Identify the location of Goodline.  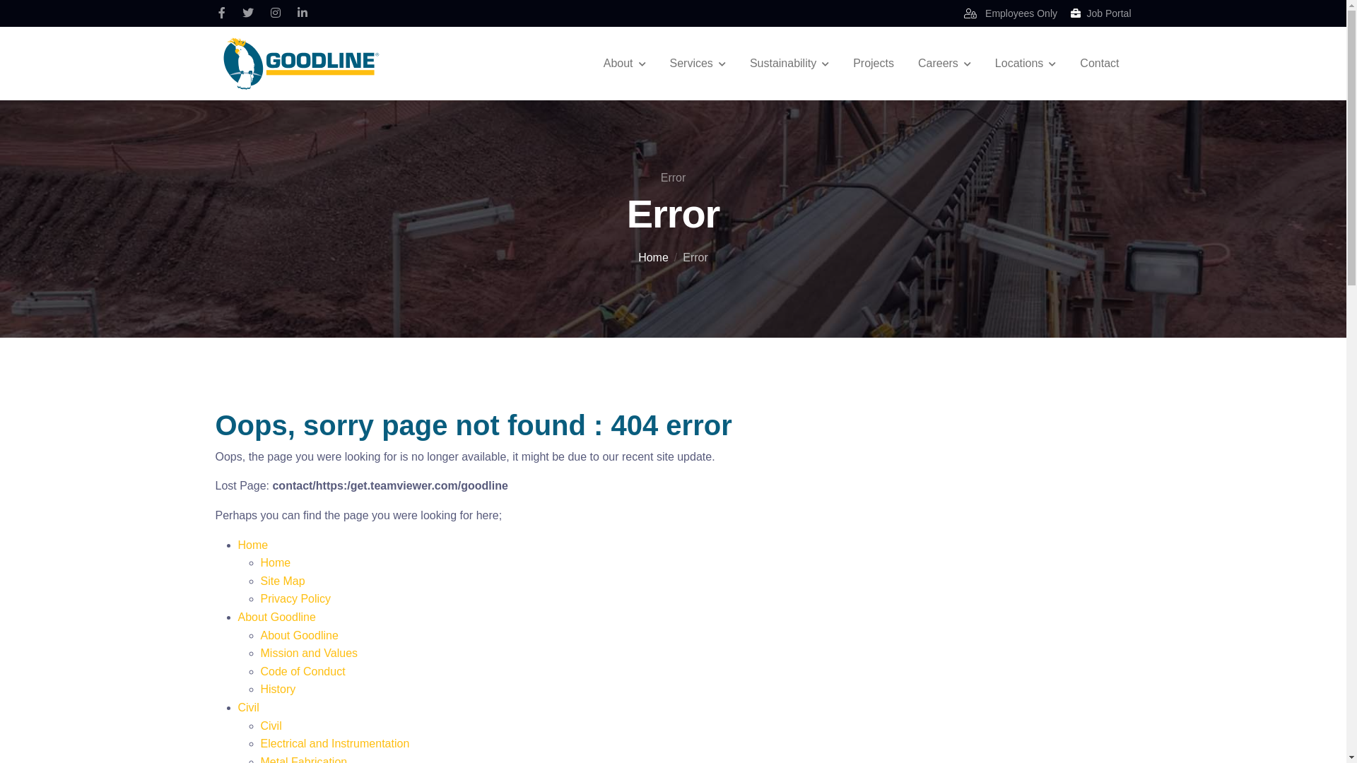
(300, 64).